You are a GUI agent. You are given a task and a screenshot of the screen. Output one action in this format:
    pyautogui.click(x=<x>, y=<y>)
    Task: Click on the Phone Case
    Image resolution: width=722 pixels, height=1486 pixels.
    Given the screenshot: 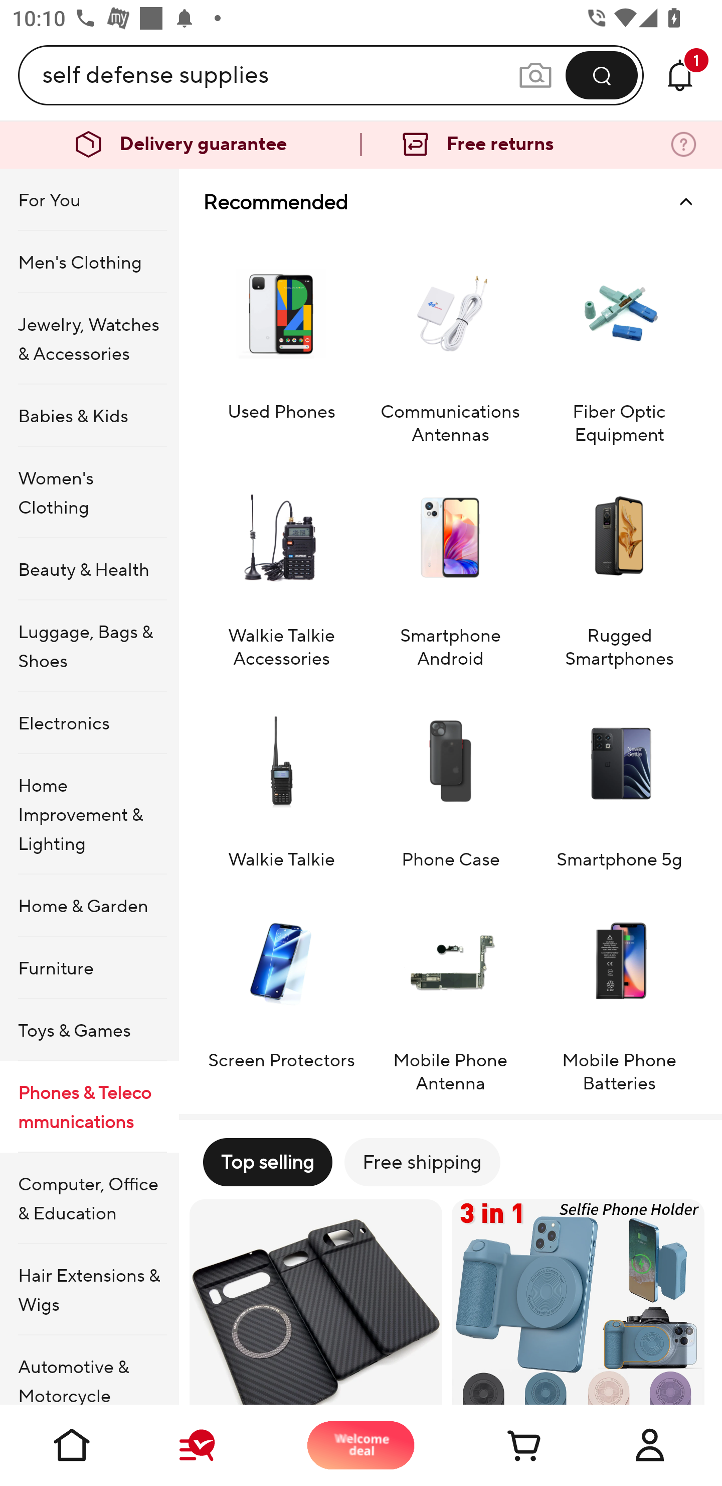 What is the action you would take?
    pyautogui.click(x=450, y=778)
    